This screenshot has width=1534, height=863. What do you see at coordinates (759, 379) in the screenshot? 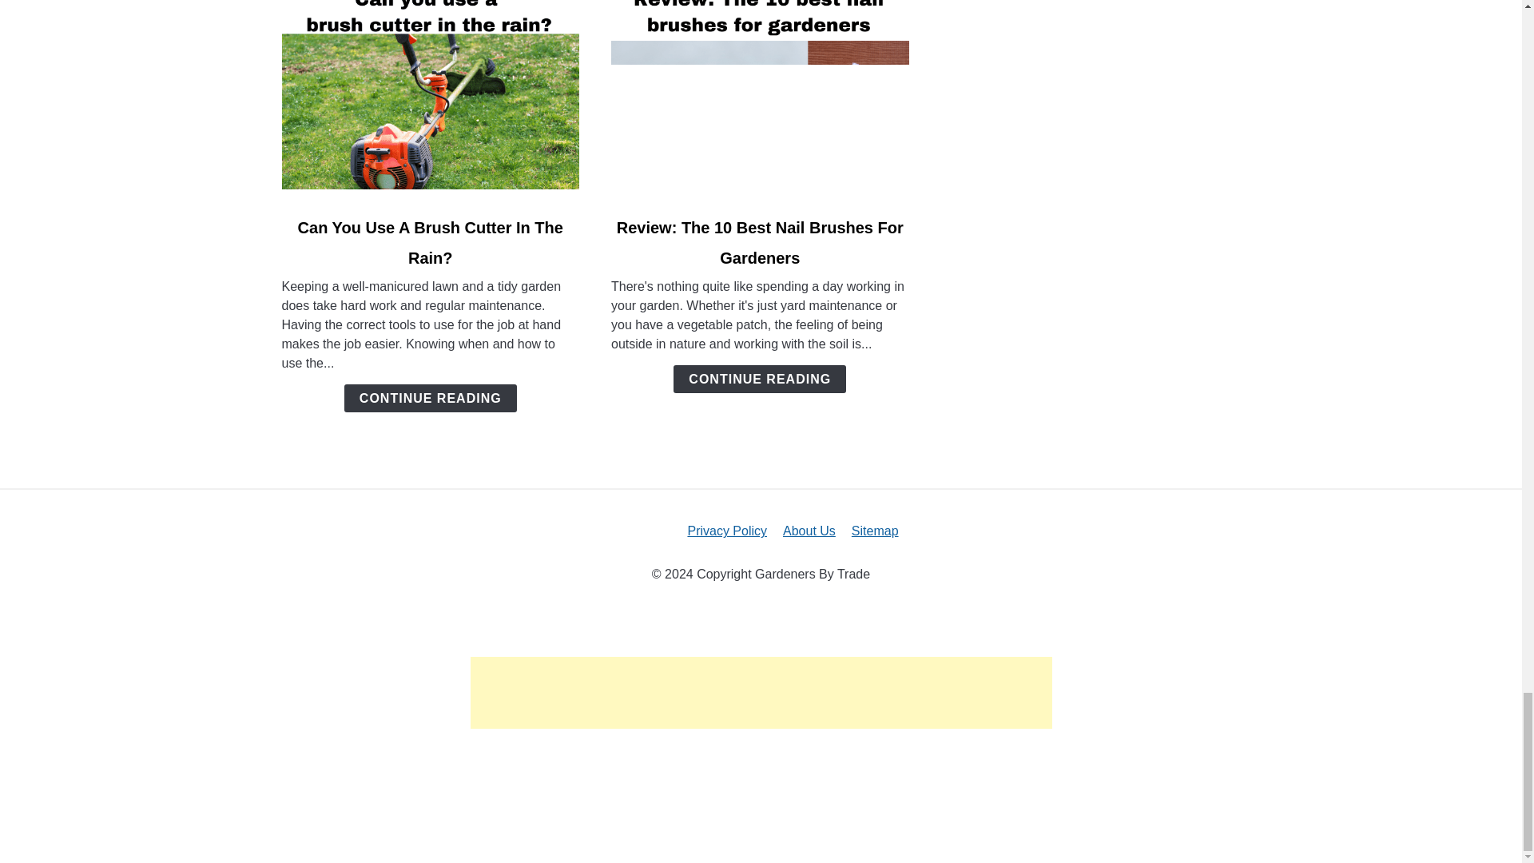
I see `CONTINUE READING` at bounding box center [759, 379].